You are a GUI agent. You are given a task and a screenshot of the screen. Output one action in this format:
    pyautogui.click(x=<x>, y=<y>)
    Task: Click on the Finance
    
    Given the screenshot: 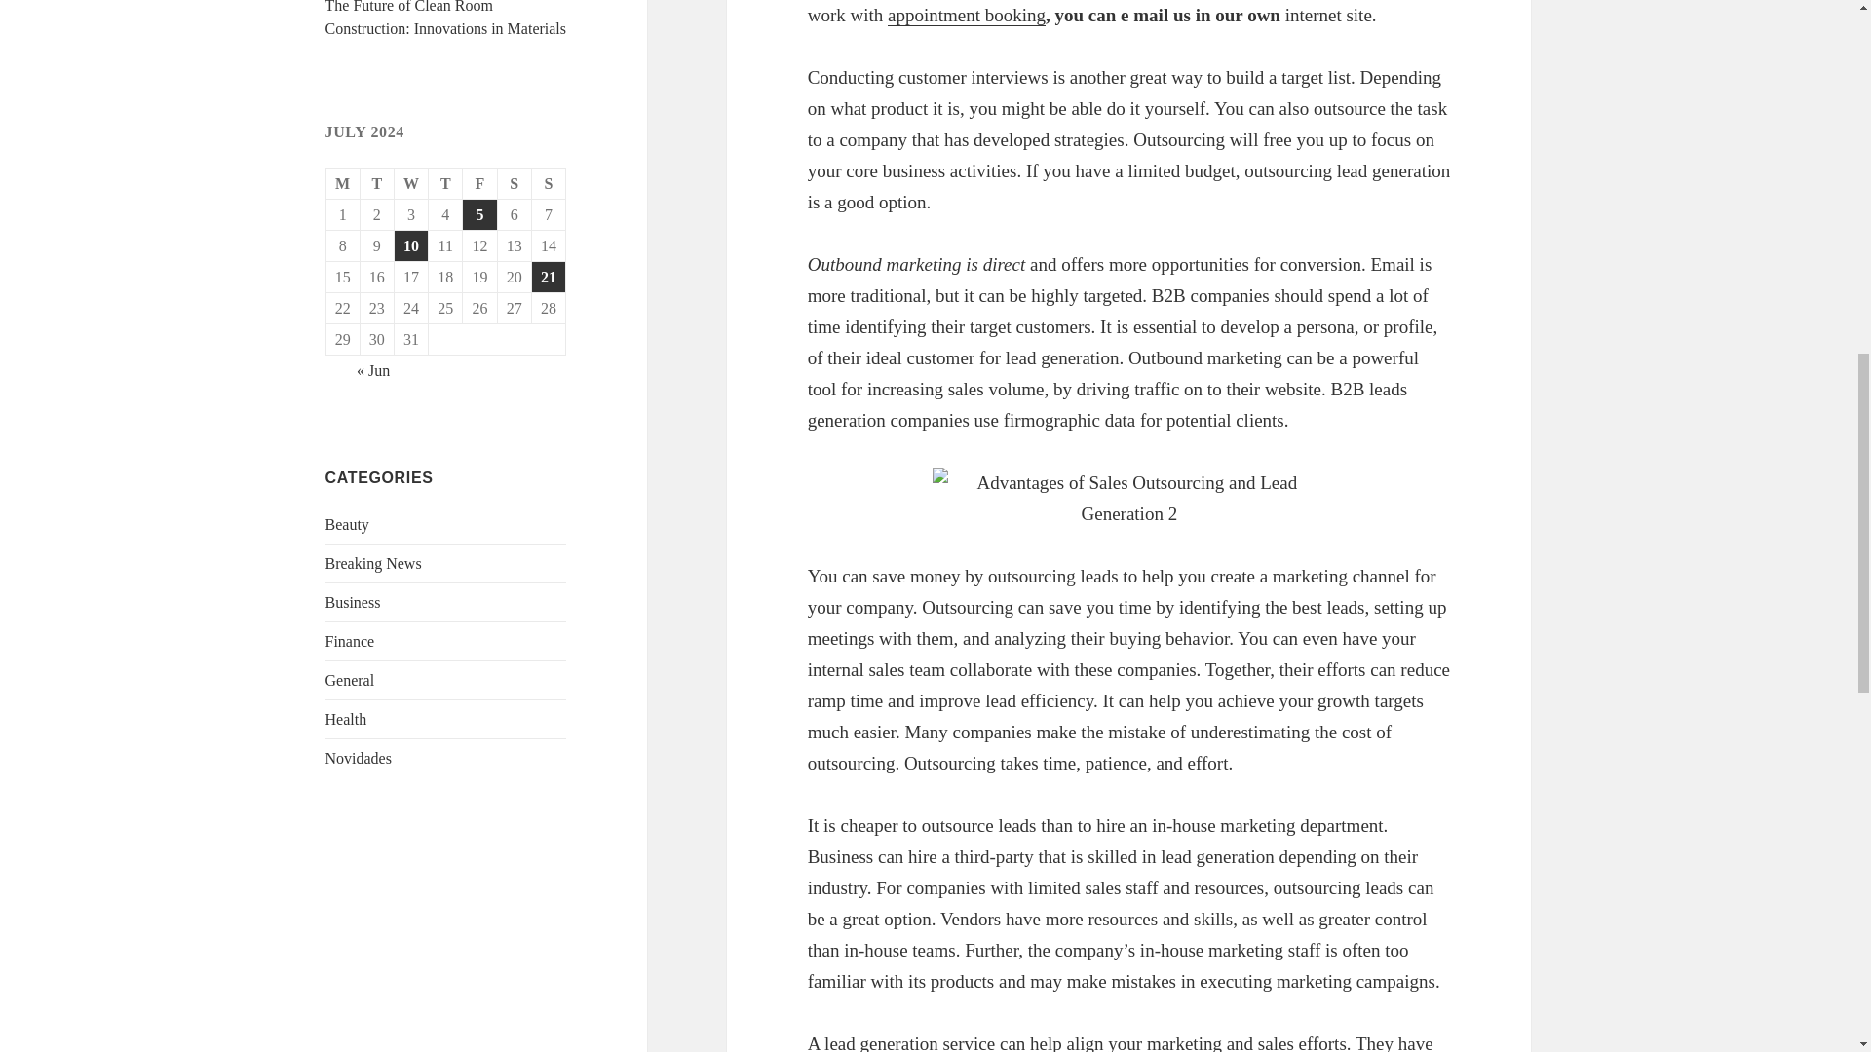 What is the action you would take?
    pyautogui.click(x=351, y=641)
    